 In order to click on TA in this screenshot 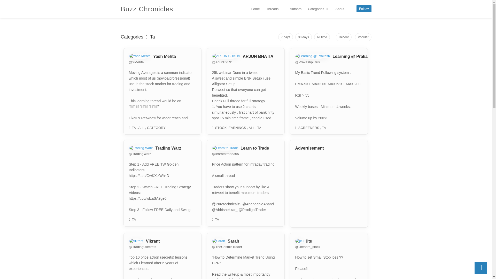, I will do `click(259, 128)`.